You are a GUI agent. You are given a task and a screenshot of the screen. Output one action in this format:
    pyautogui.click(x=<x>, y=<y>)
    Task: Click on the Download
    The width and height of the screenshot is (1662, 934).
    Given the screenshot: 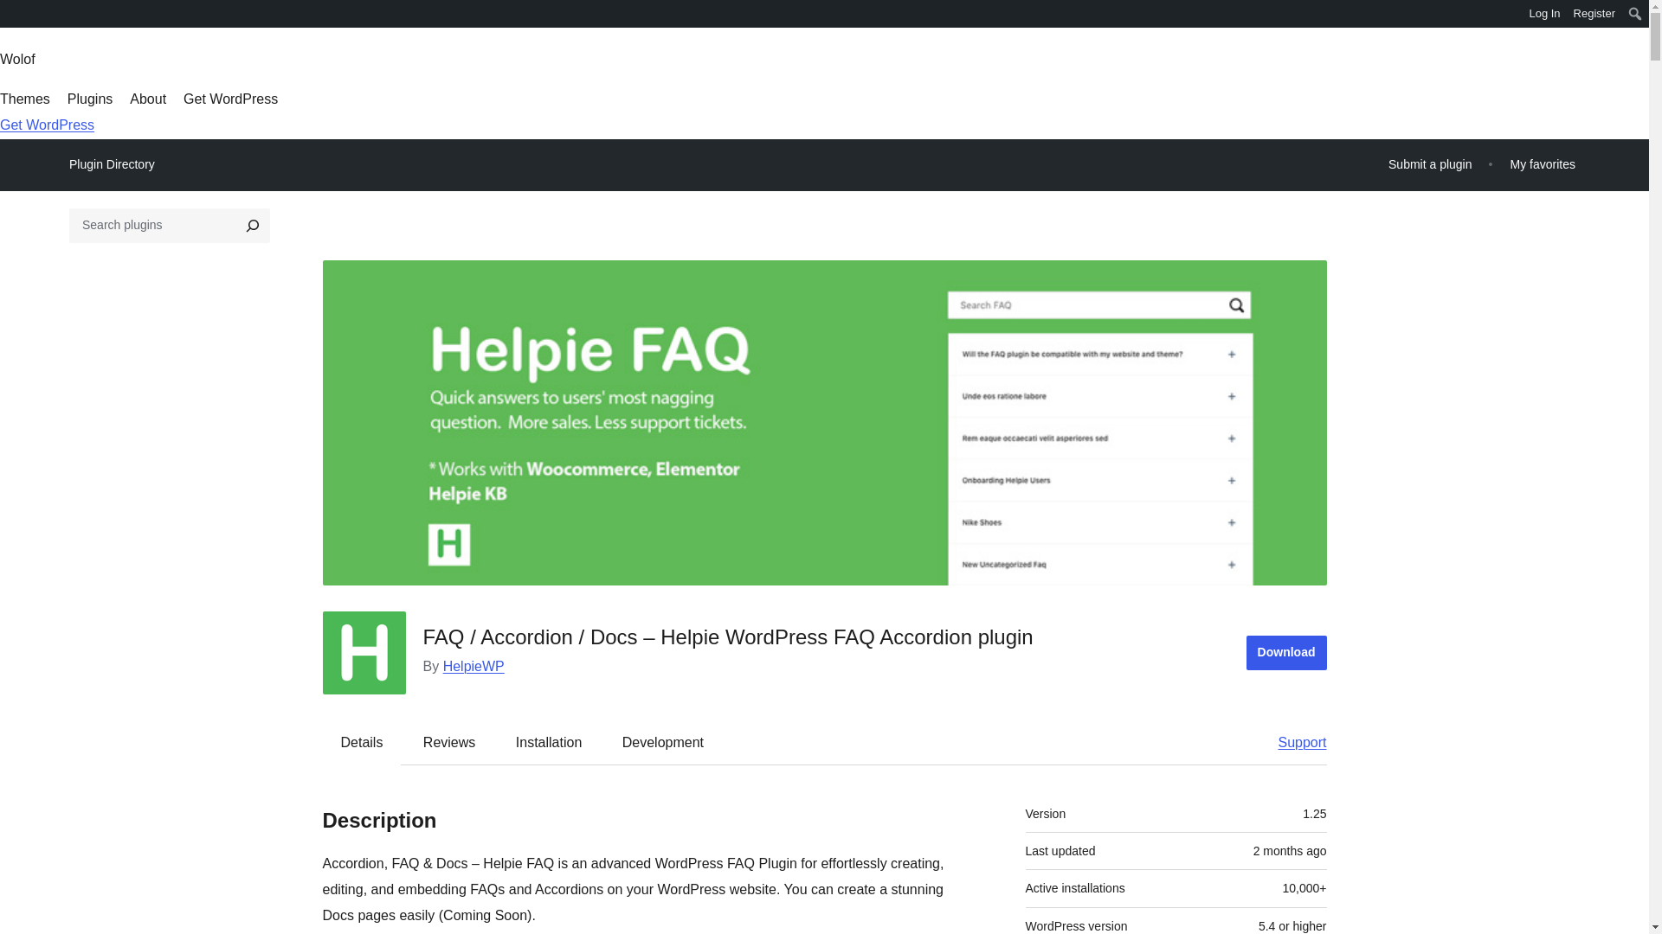 What is the action you would take?
    pyautogui.click(x=1286, y=653)
    